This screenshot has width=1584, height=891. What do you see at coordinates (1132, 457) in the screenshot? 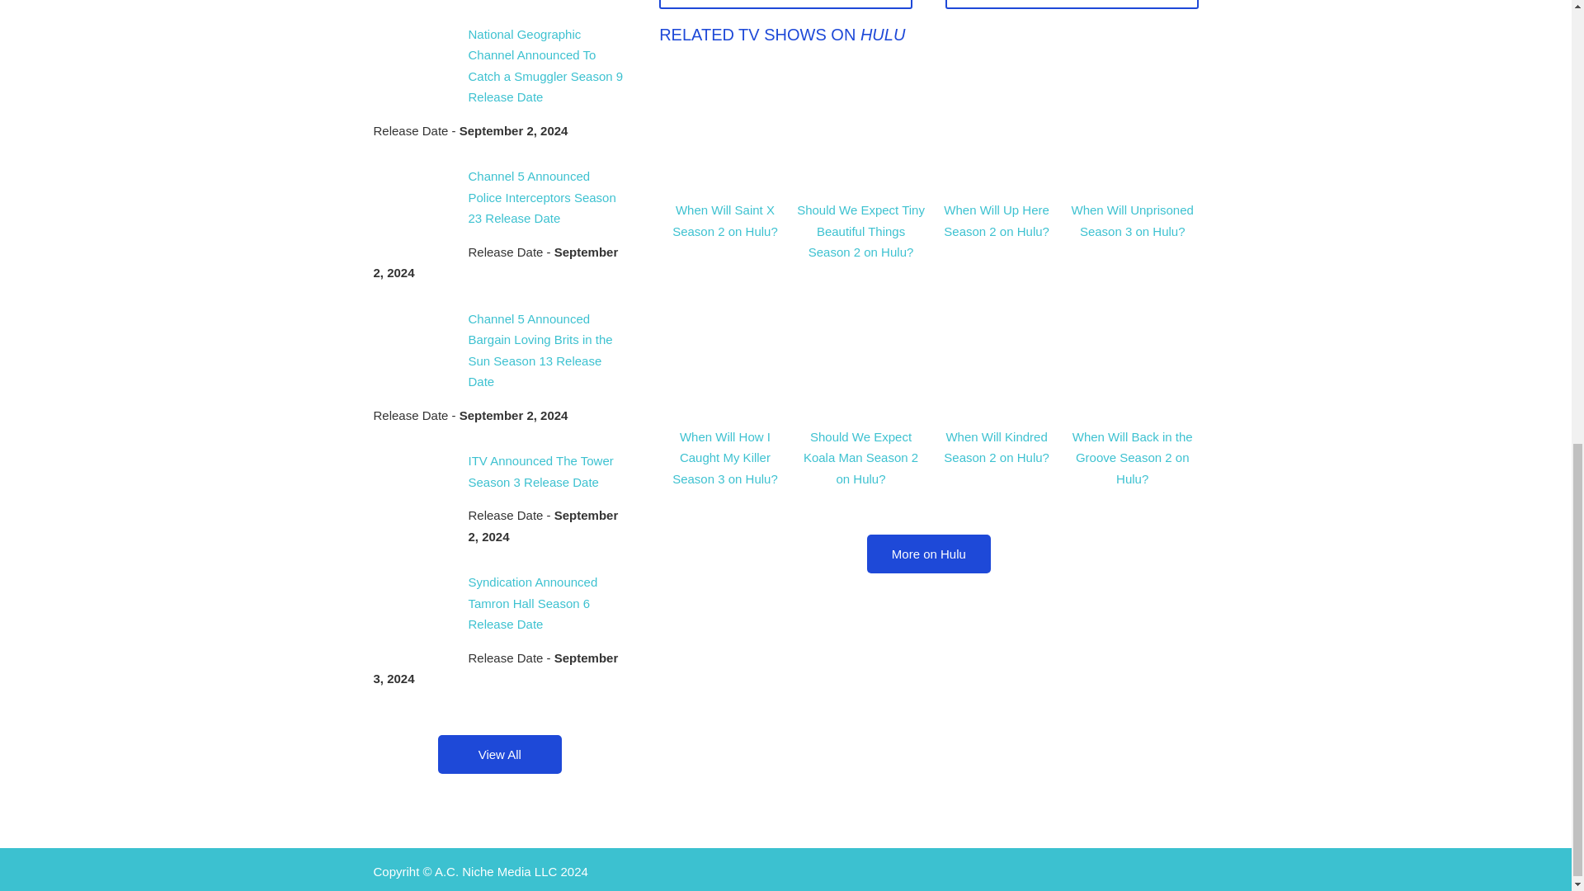
I see `When Will Back in the Groove Season 2 on Hulu?` at bounding box center [1132, 457].